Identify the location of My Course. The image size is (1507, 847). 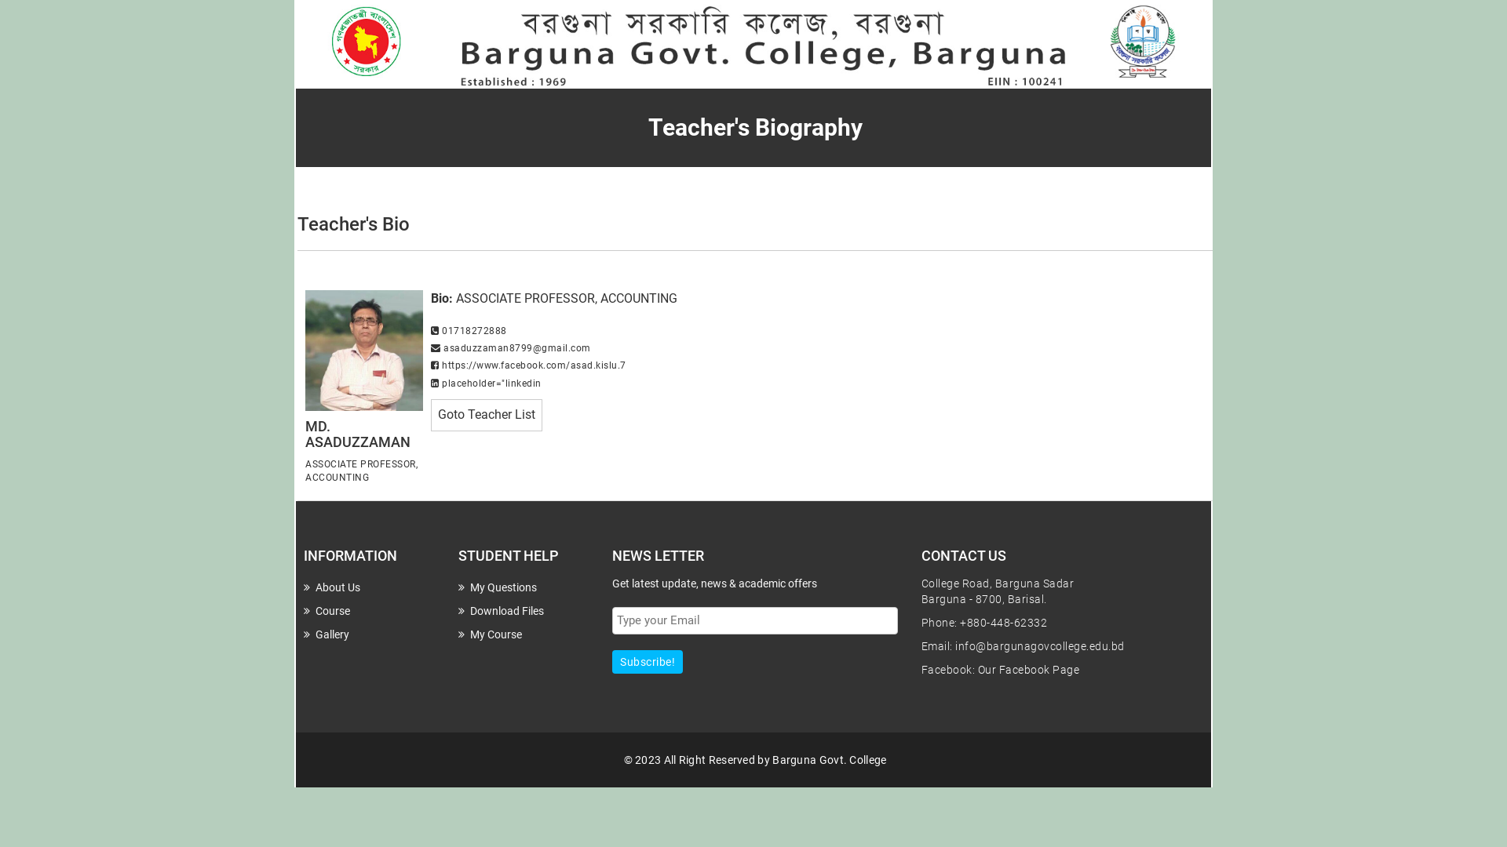
(490, 634).